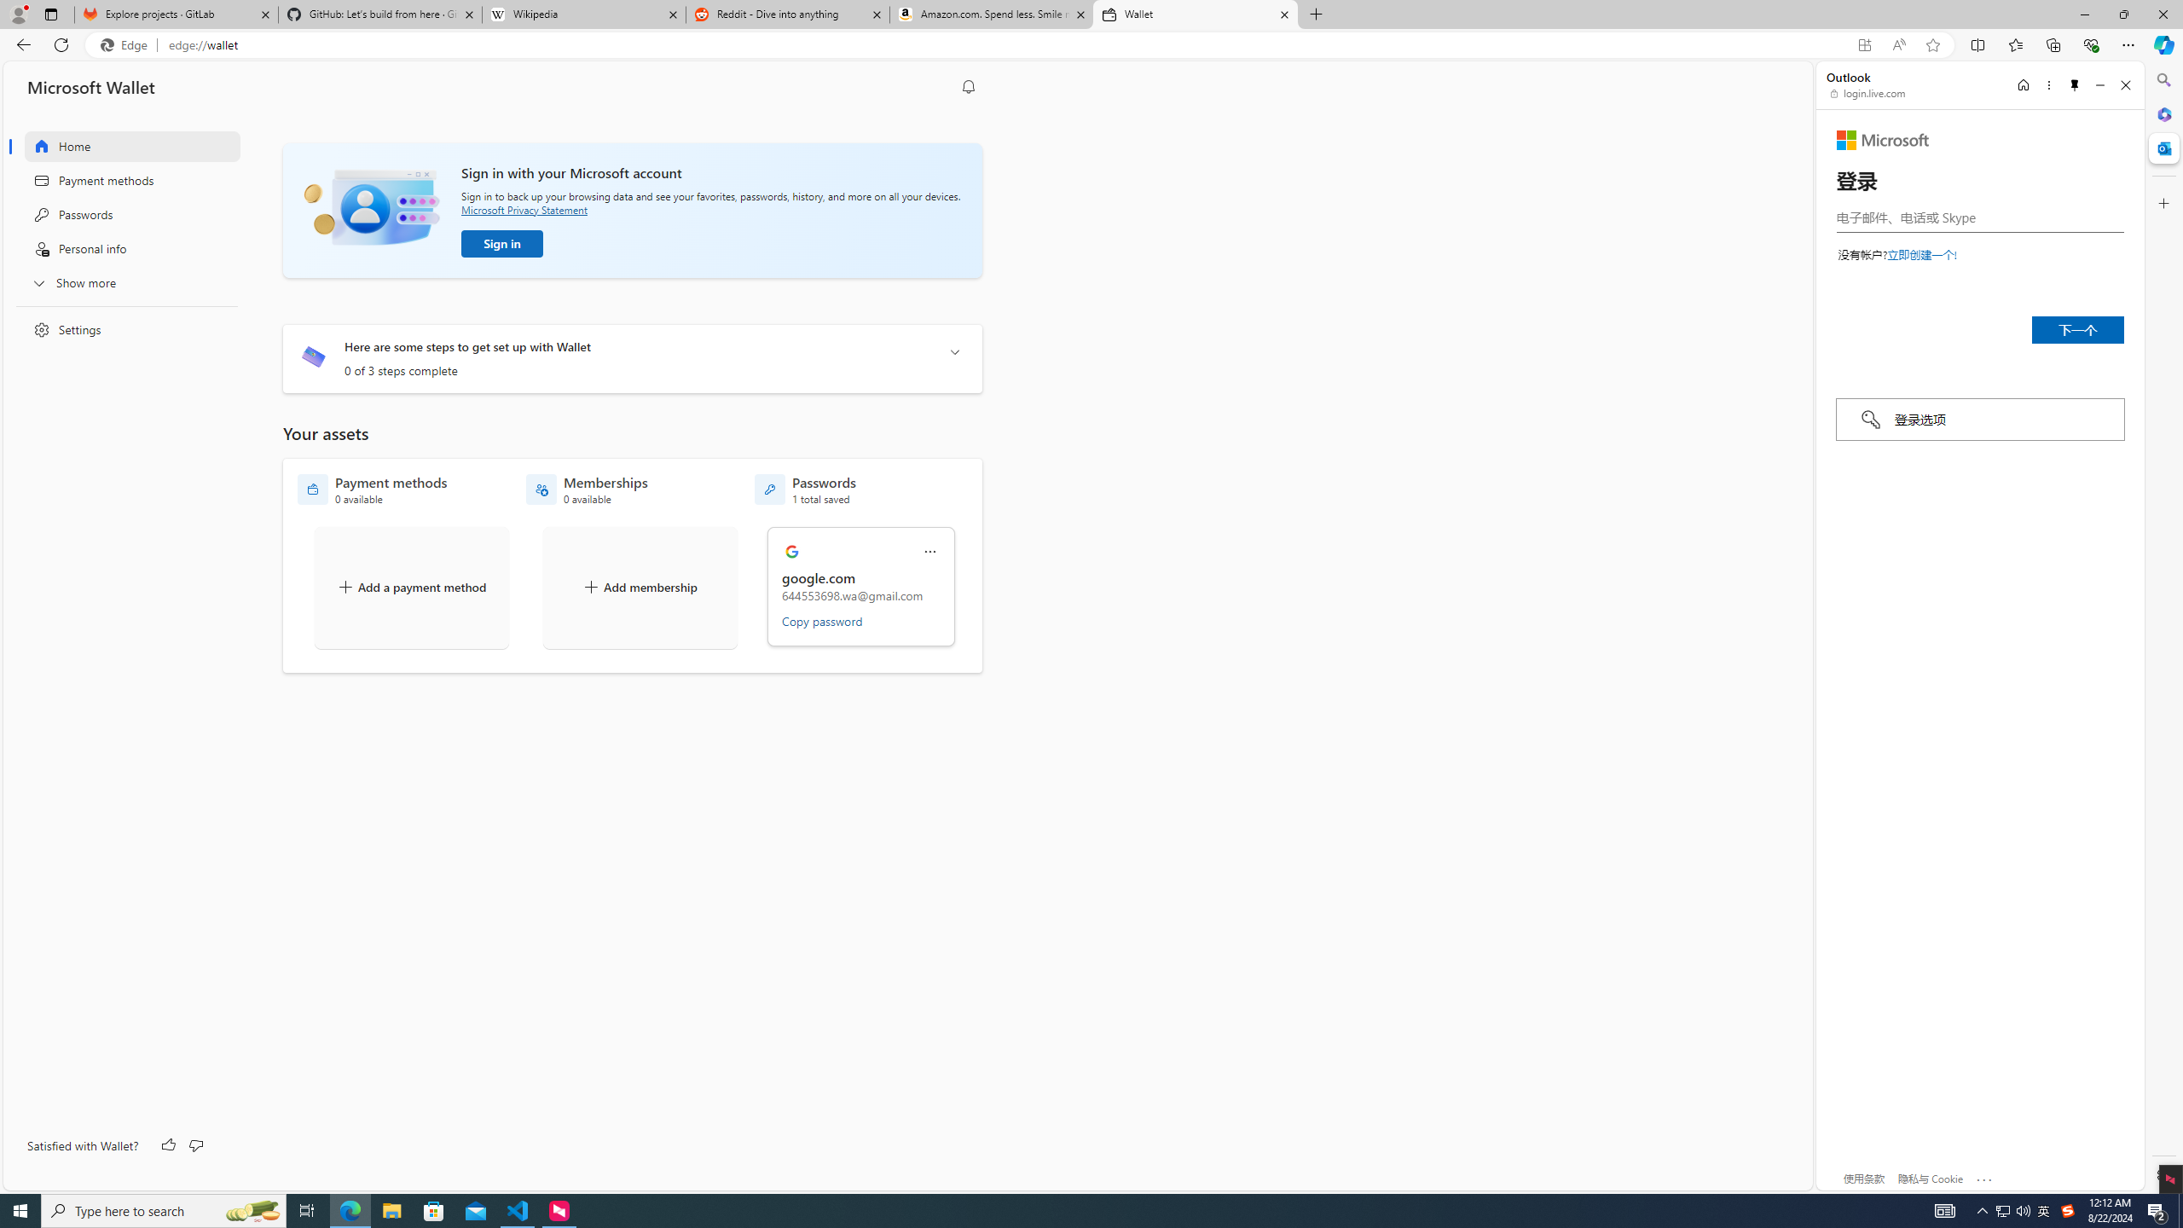 The image size is (2183, 1228). I want to click on Show more, so click(122, 282).